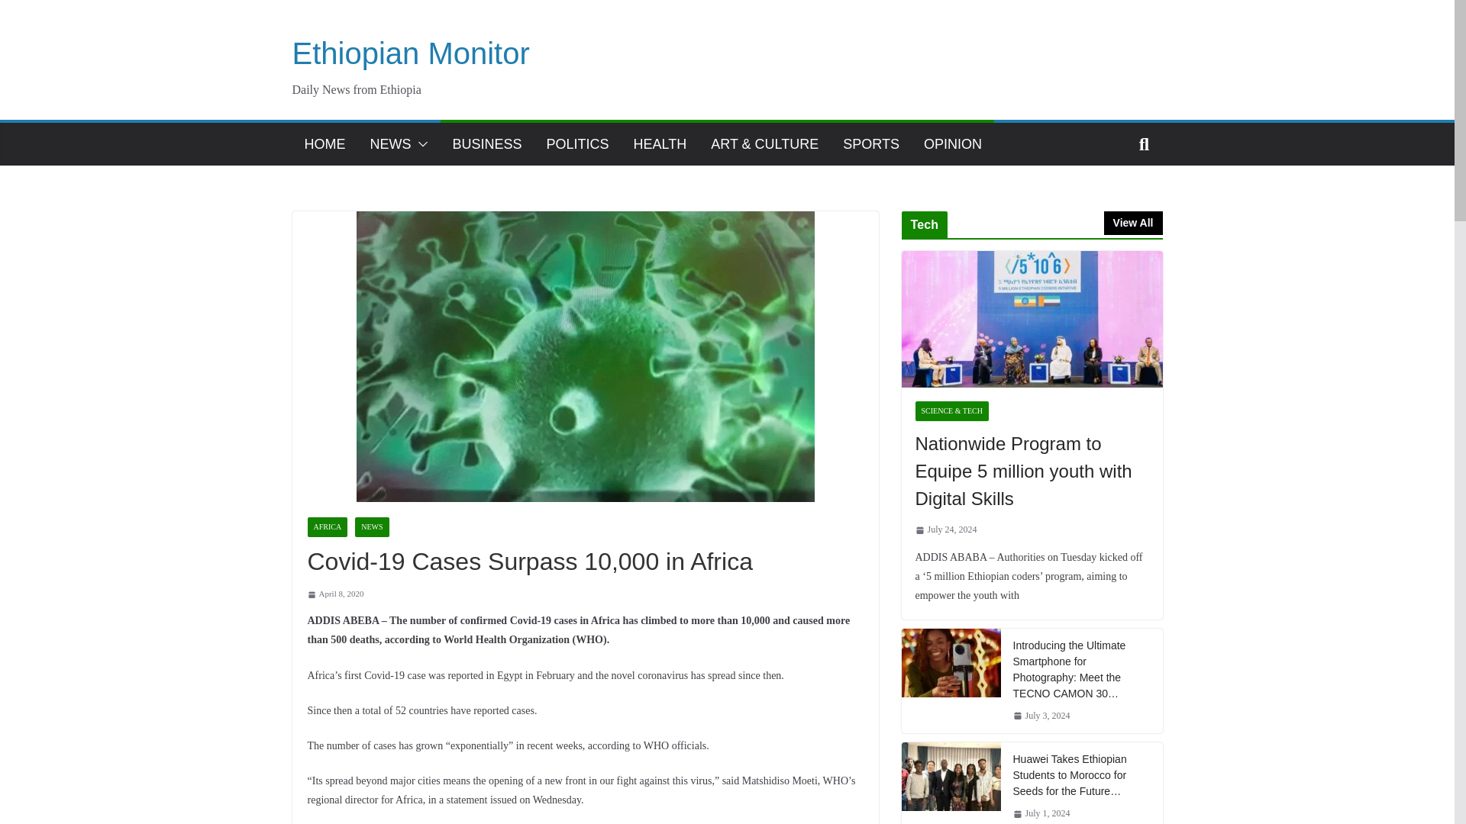 The image size is (1466, 824). What do you see at coordinates (578, 143) in the screenshot?
I see `POLITICS` at bounding box center [578, 143].